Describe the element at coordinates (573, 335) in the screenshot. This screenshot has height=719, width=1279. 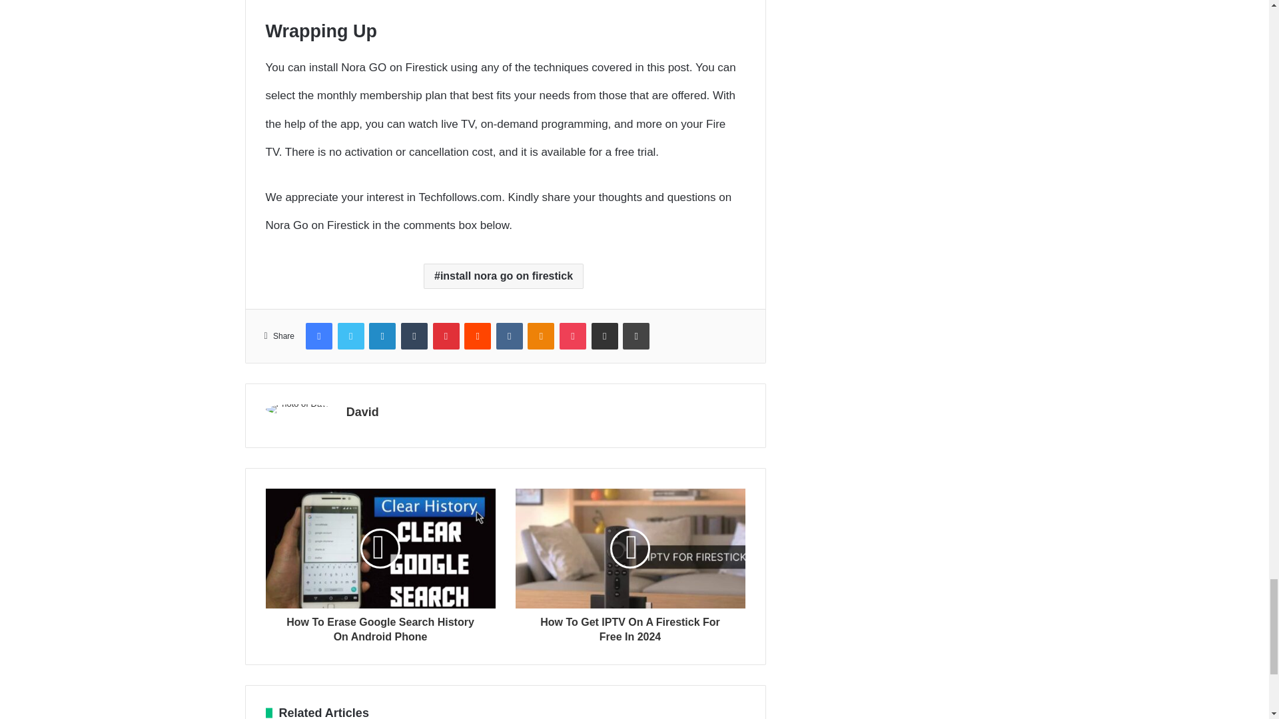
I see `Pocket` at that location.